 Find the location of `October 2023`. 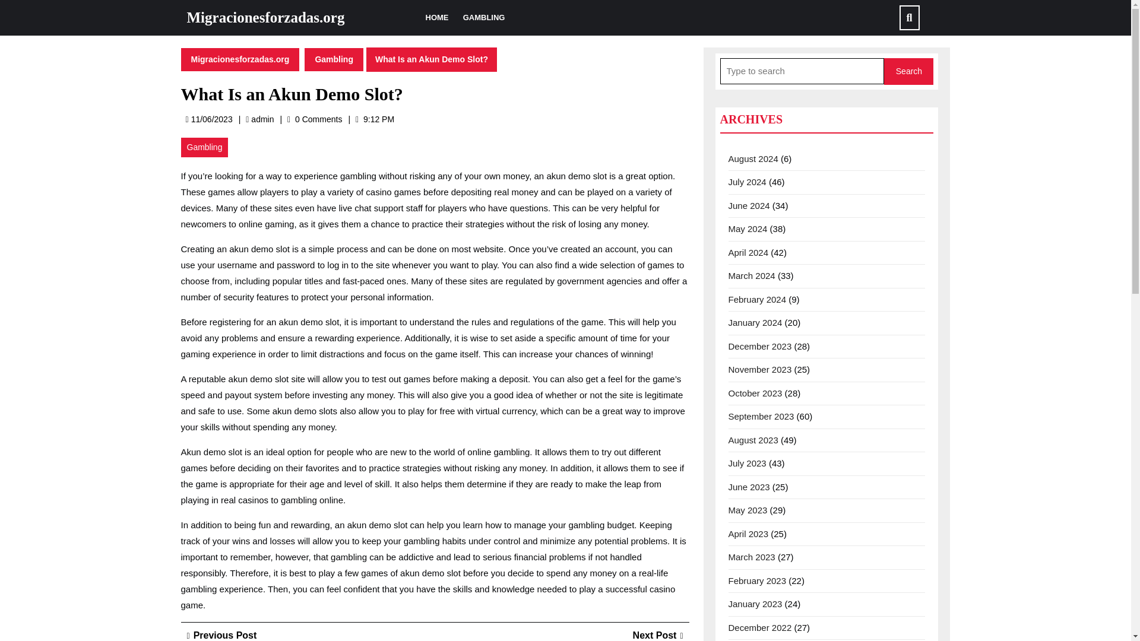

October 2023 is located at coordinates (658, 635).